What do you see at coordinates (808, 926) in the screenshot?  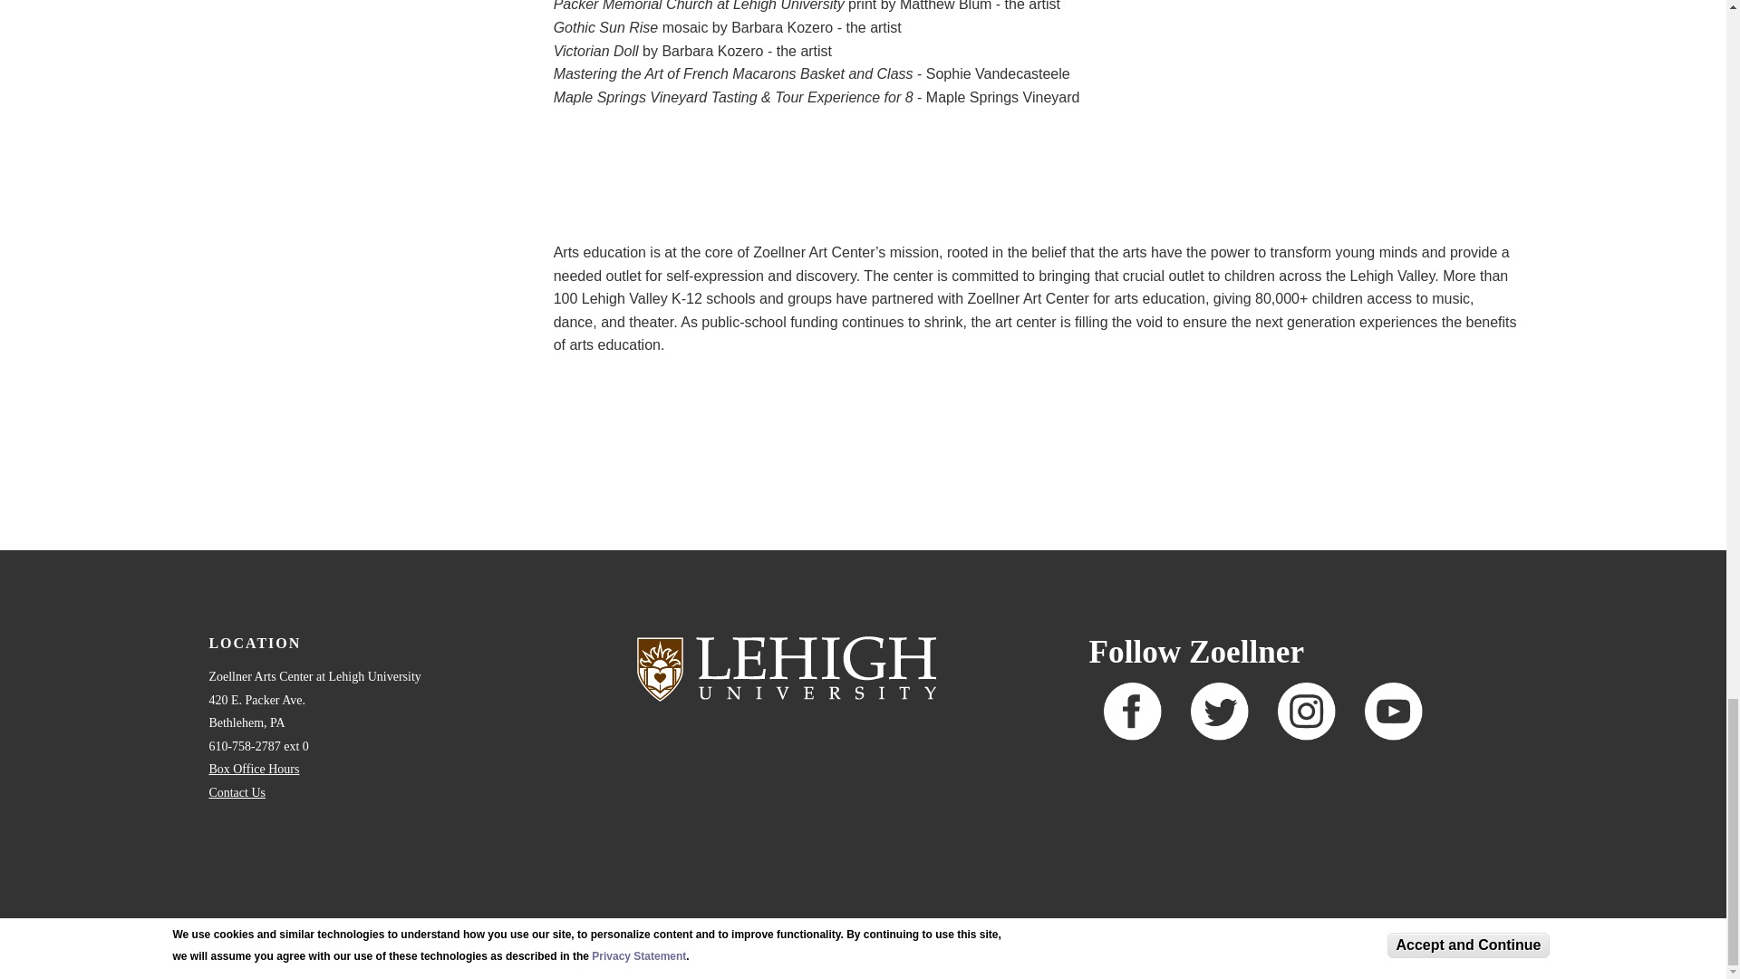 I see `Privacy` at bounding box center [808, 926].